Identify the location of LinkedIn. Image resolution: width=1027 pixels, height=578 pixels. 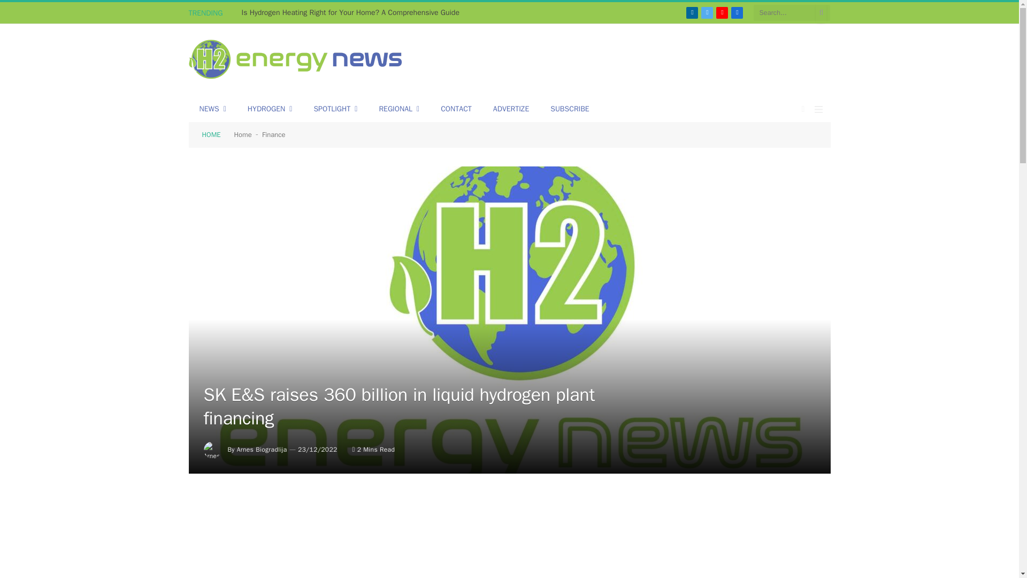
(692, 12).